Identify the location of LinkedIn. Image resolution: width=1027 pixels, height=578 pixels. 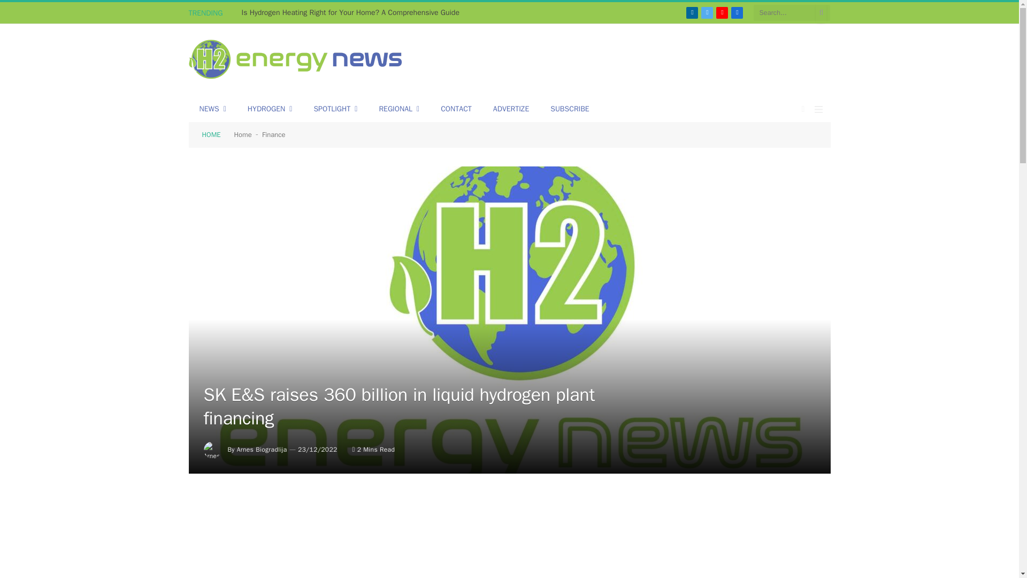
(692, 12).